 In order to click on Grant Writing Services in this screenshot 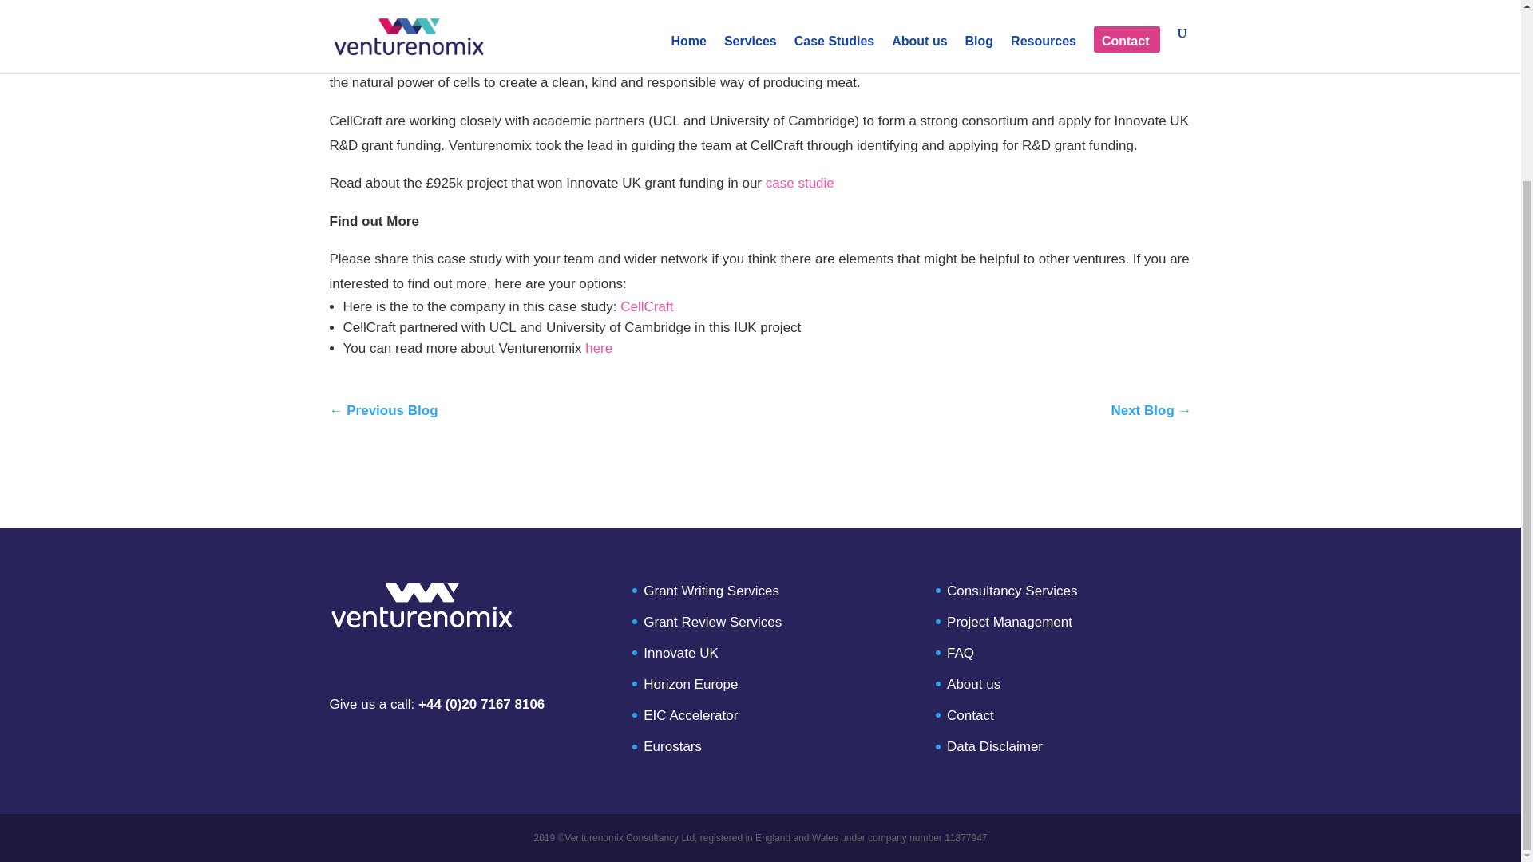, I will do `click(711, 591)`.